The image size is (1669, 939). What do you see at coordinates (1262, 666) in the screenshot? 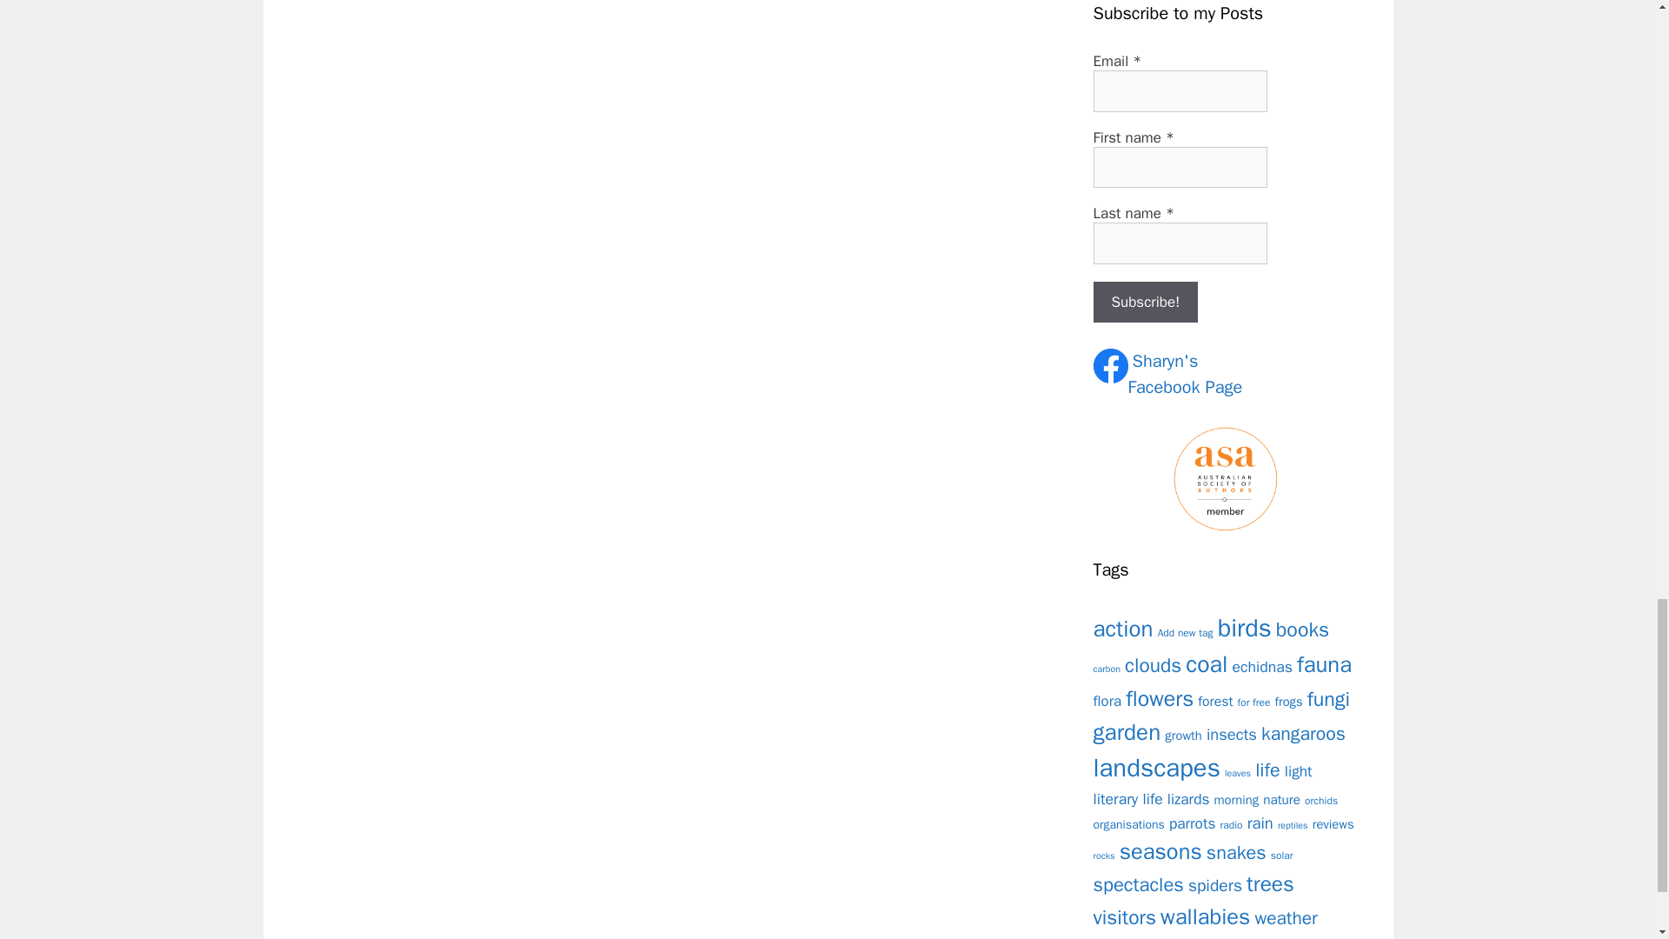
I see `echidnas` at bounding box center [1262, 666].